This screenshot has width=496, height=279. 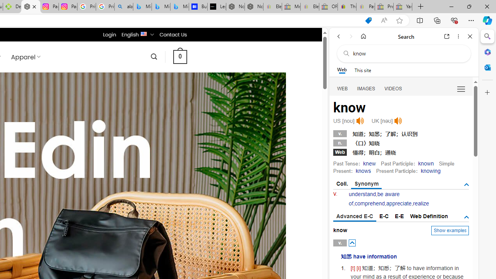 I want to click on Advanced E-C, so click(x=355, y=217).